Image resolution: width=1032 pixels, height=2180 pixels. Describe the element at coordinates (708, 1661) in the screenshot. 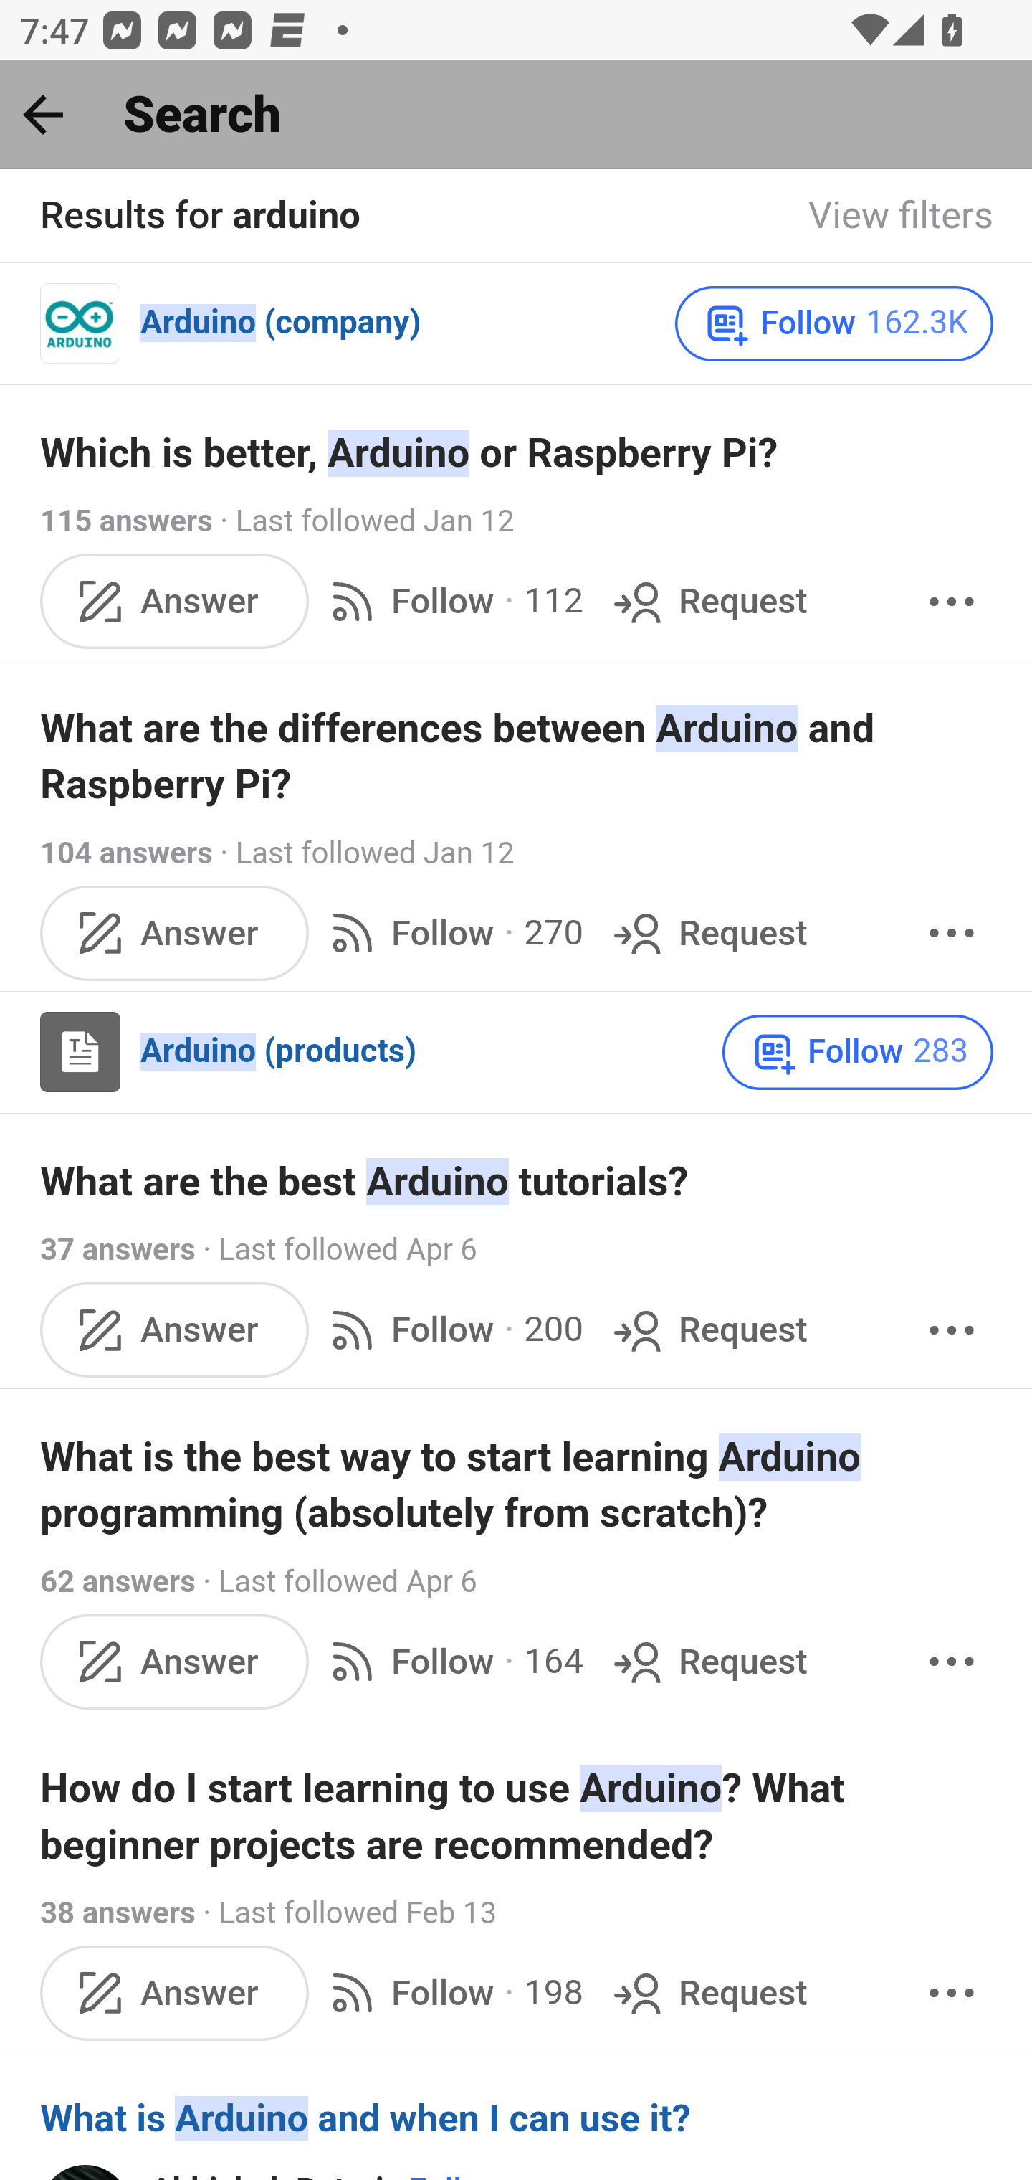

I see `Request` at that location.